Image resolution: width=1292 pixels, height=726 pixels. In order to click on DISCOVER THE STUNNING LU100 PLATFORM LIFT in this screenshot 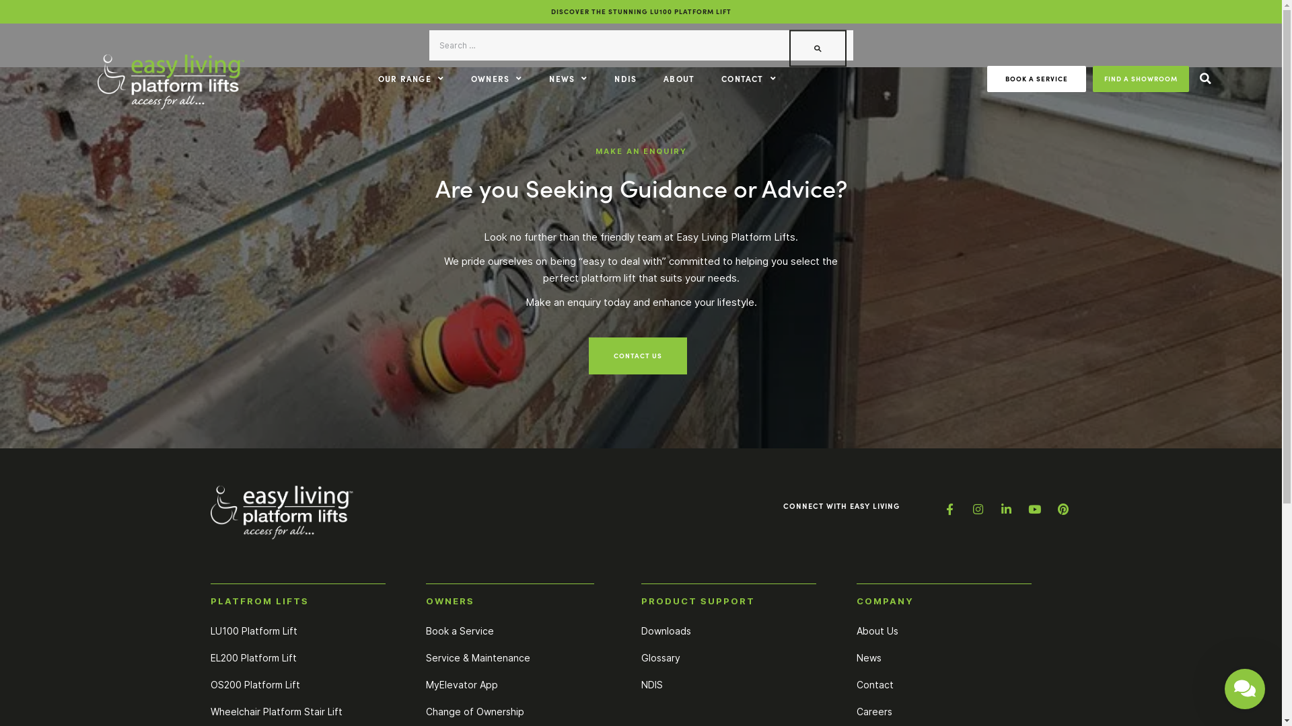, I will do `click(641, 11)`.